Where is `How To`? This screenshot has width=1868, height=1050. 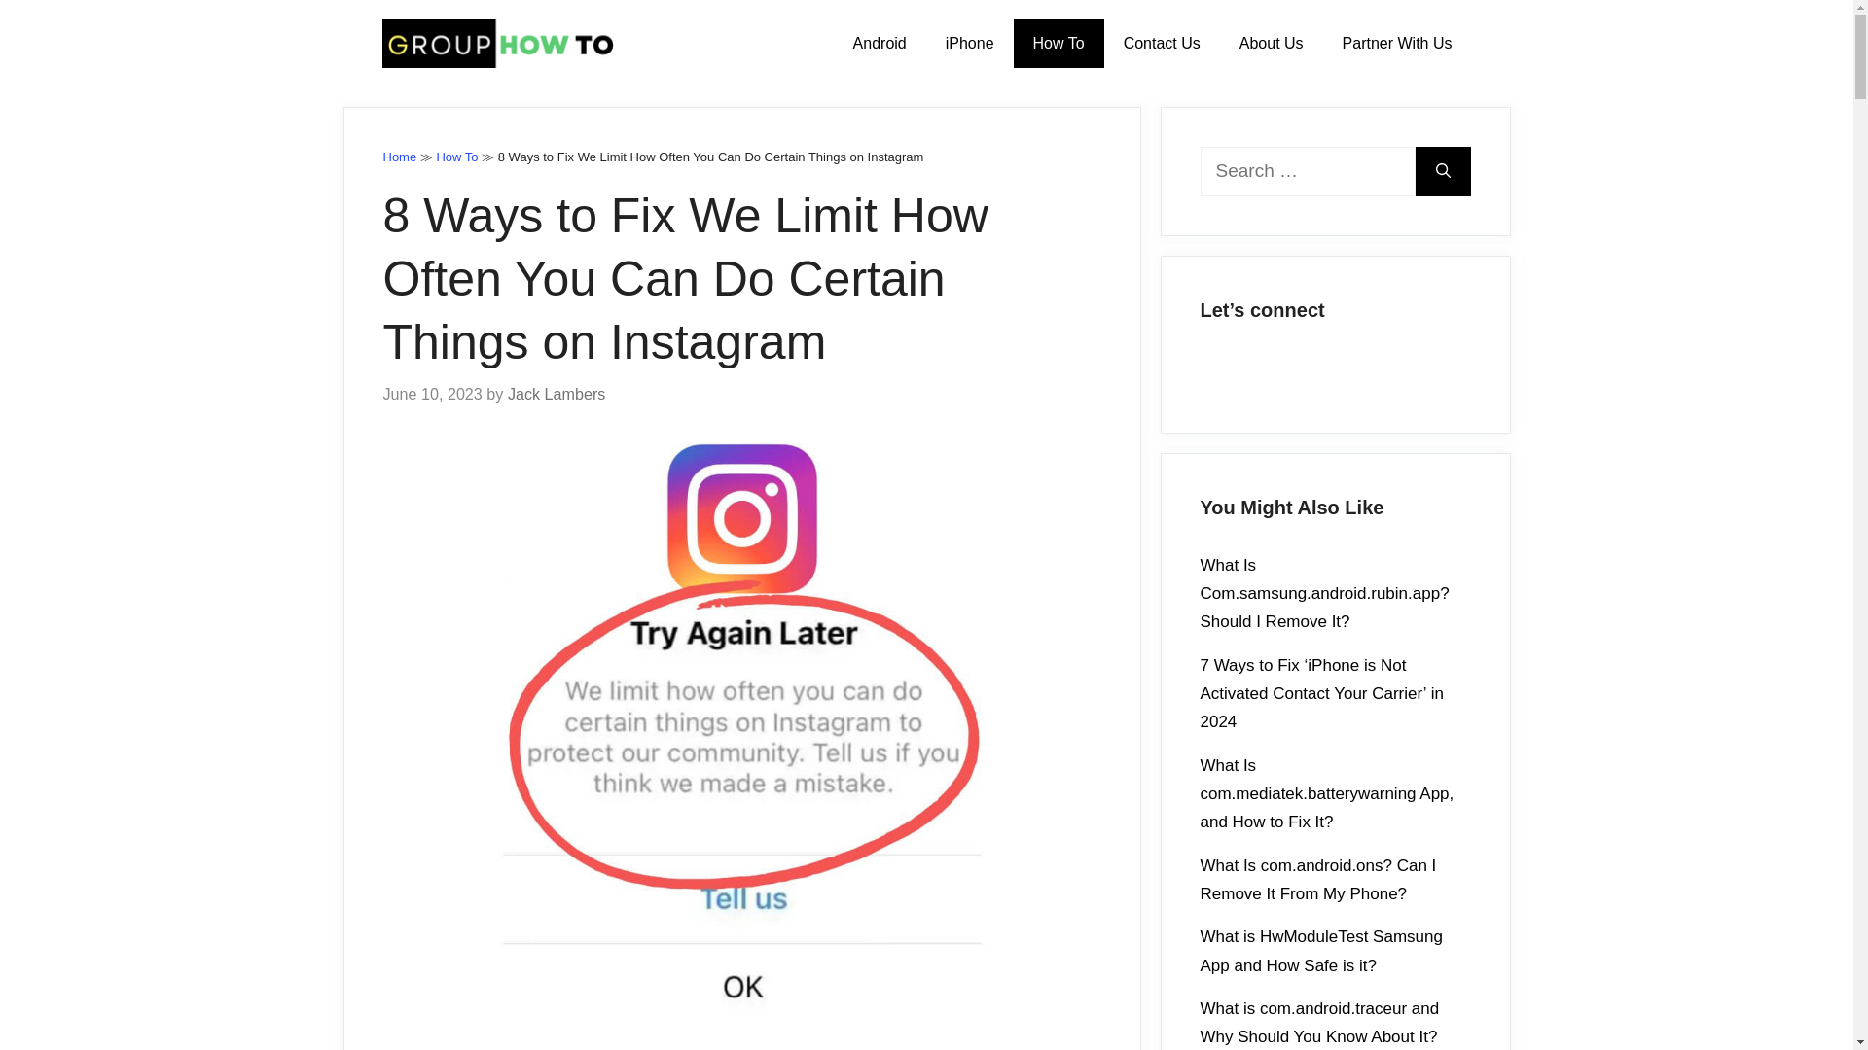
How To is located at coordinates (1059, 44).